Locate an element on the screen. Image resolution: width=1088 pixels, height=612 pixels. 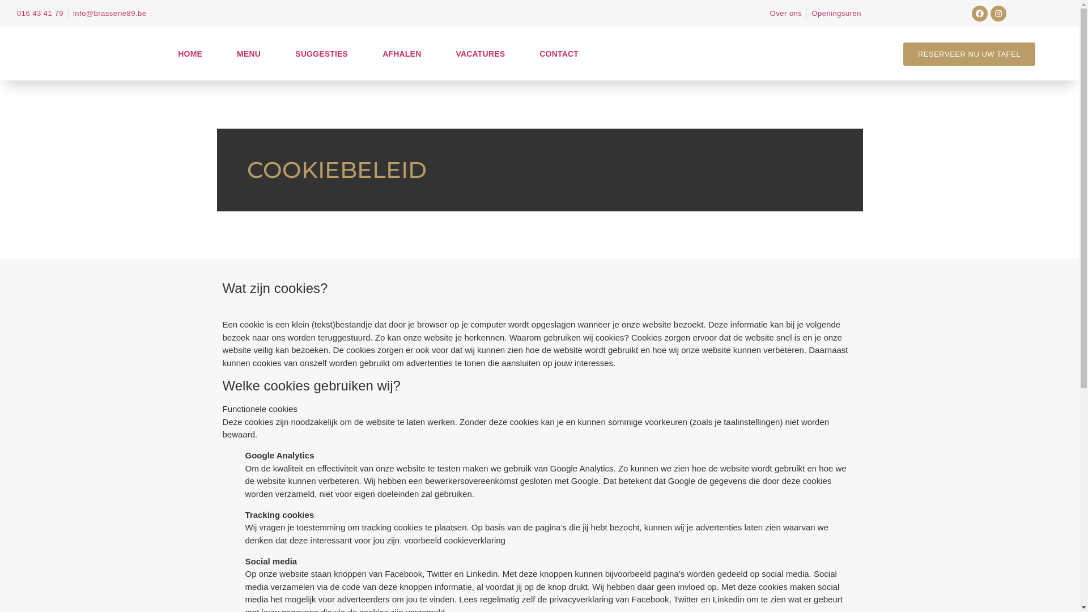
AFHALEN is located at coordinates (402, 54).